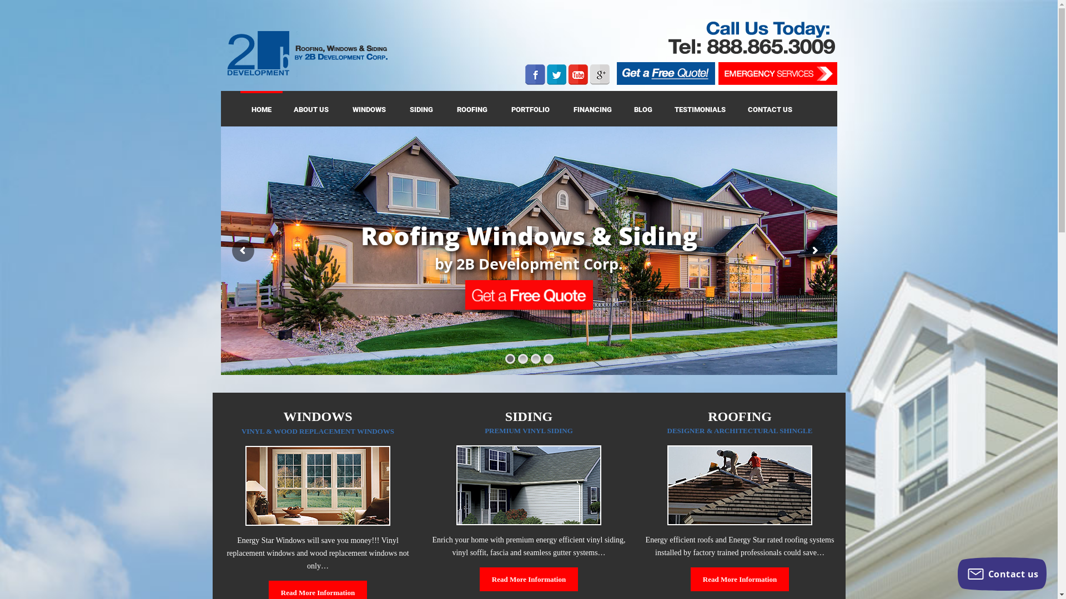 The height and width of the screenshot is (599, 1066). Describe the element at coordinates (771, 109) in the screenshot. I see `CONTACT US` at that location.